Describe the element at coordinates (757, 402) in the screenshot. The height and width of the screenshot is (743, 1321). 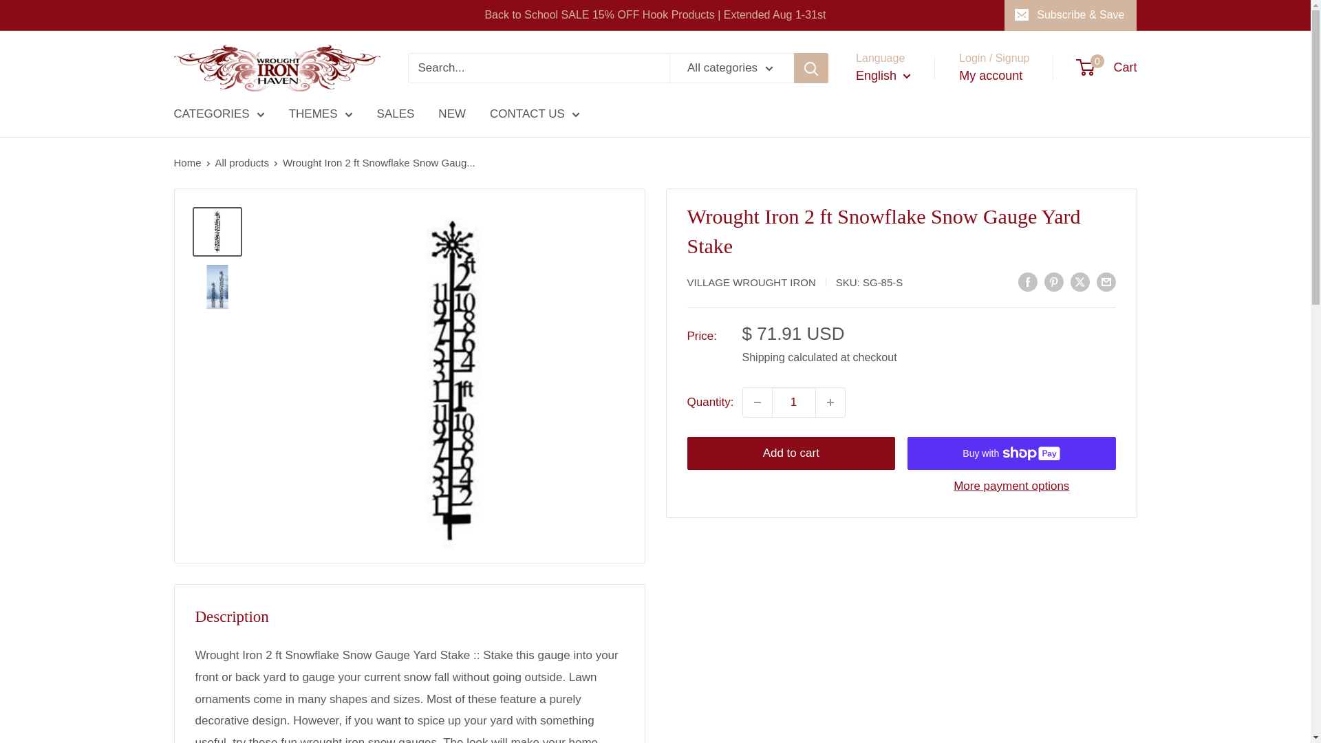
I see `Decrease quantity by 1` at that location.